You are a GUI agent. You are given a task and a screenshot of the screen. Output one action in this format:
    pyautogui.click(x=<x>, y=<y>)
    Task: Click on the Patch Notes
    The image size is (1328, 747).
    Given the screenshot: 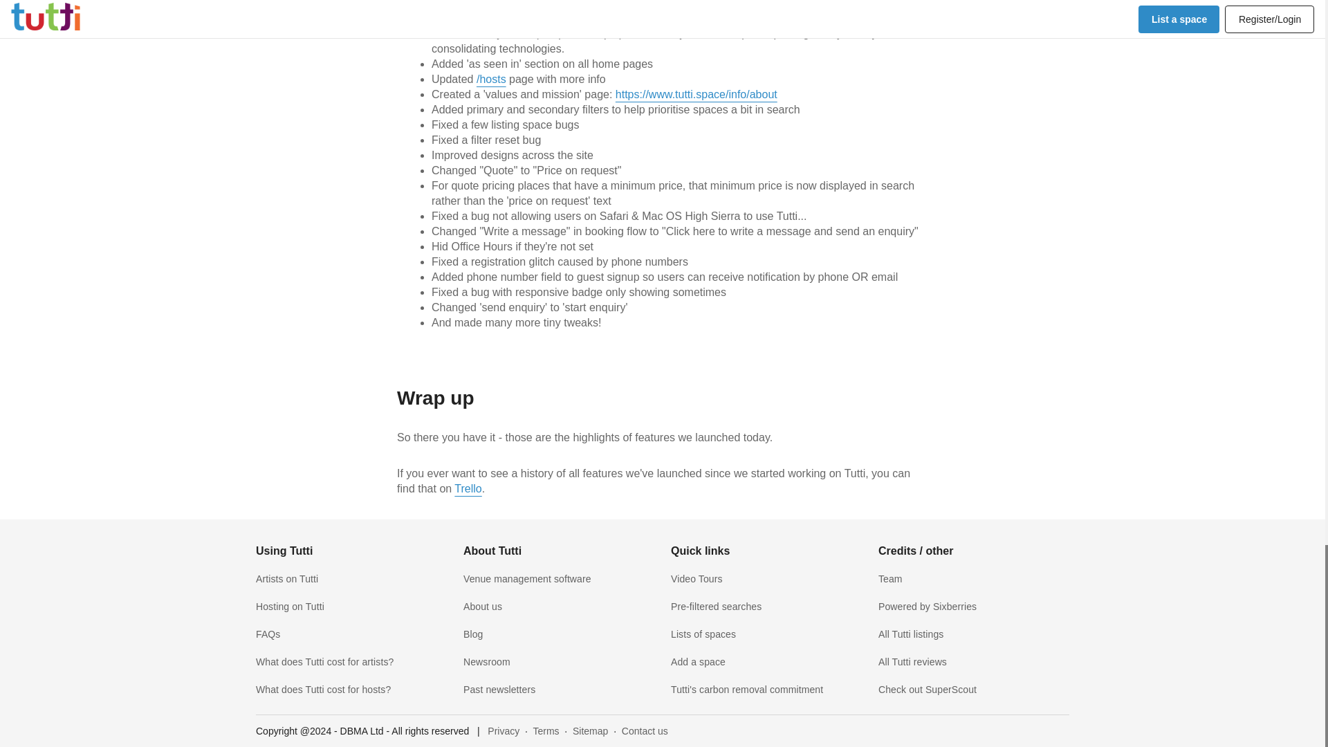 What is the action you would take?
    pyautogui.click(x=589, y=539)
    